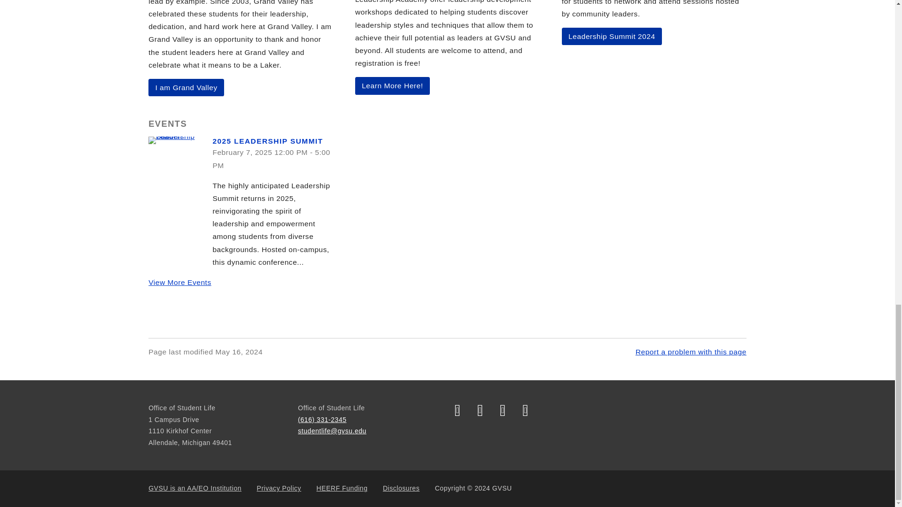  What do you see at coordinates (612, 37) in the screenshot?
I see `Leadership Summit 2024` at bounding box center [612, 37].